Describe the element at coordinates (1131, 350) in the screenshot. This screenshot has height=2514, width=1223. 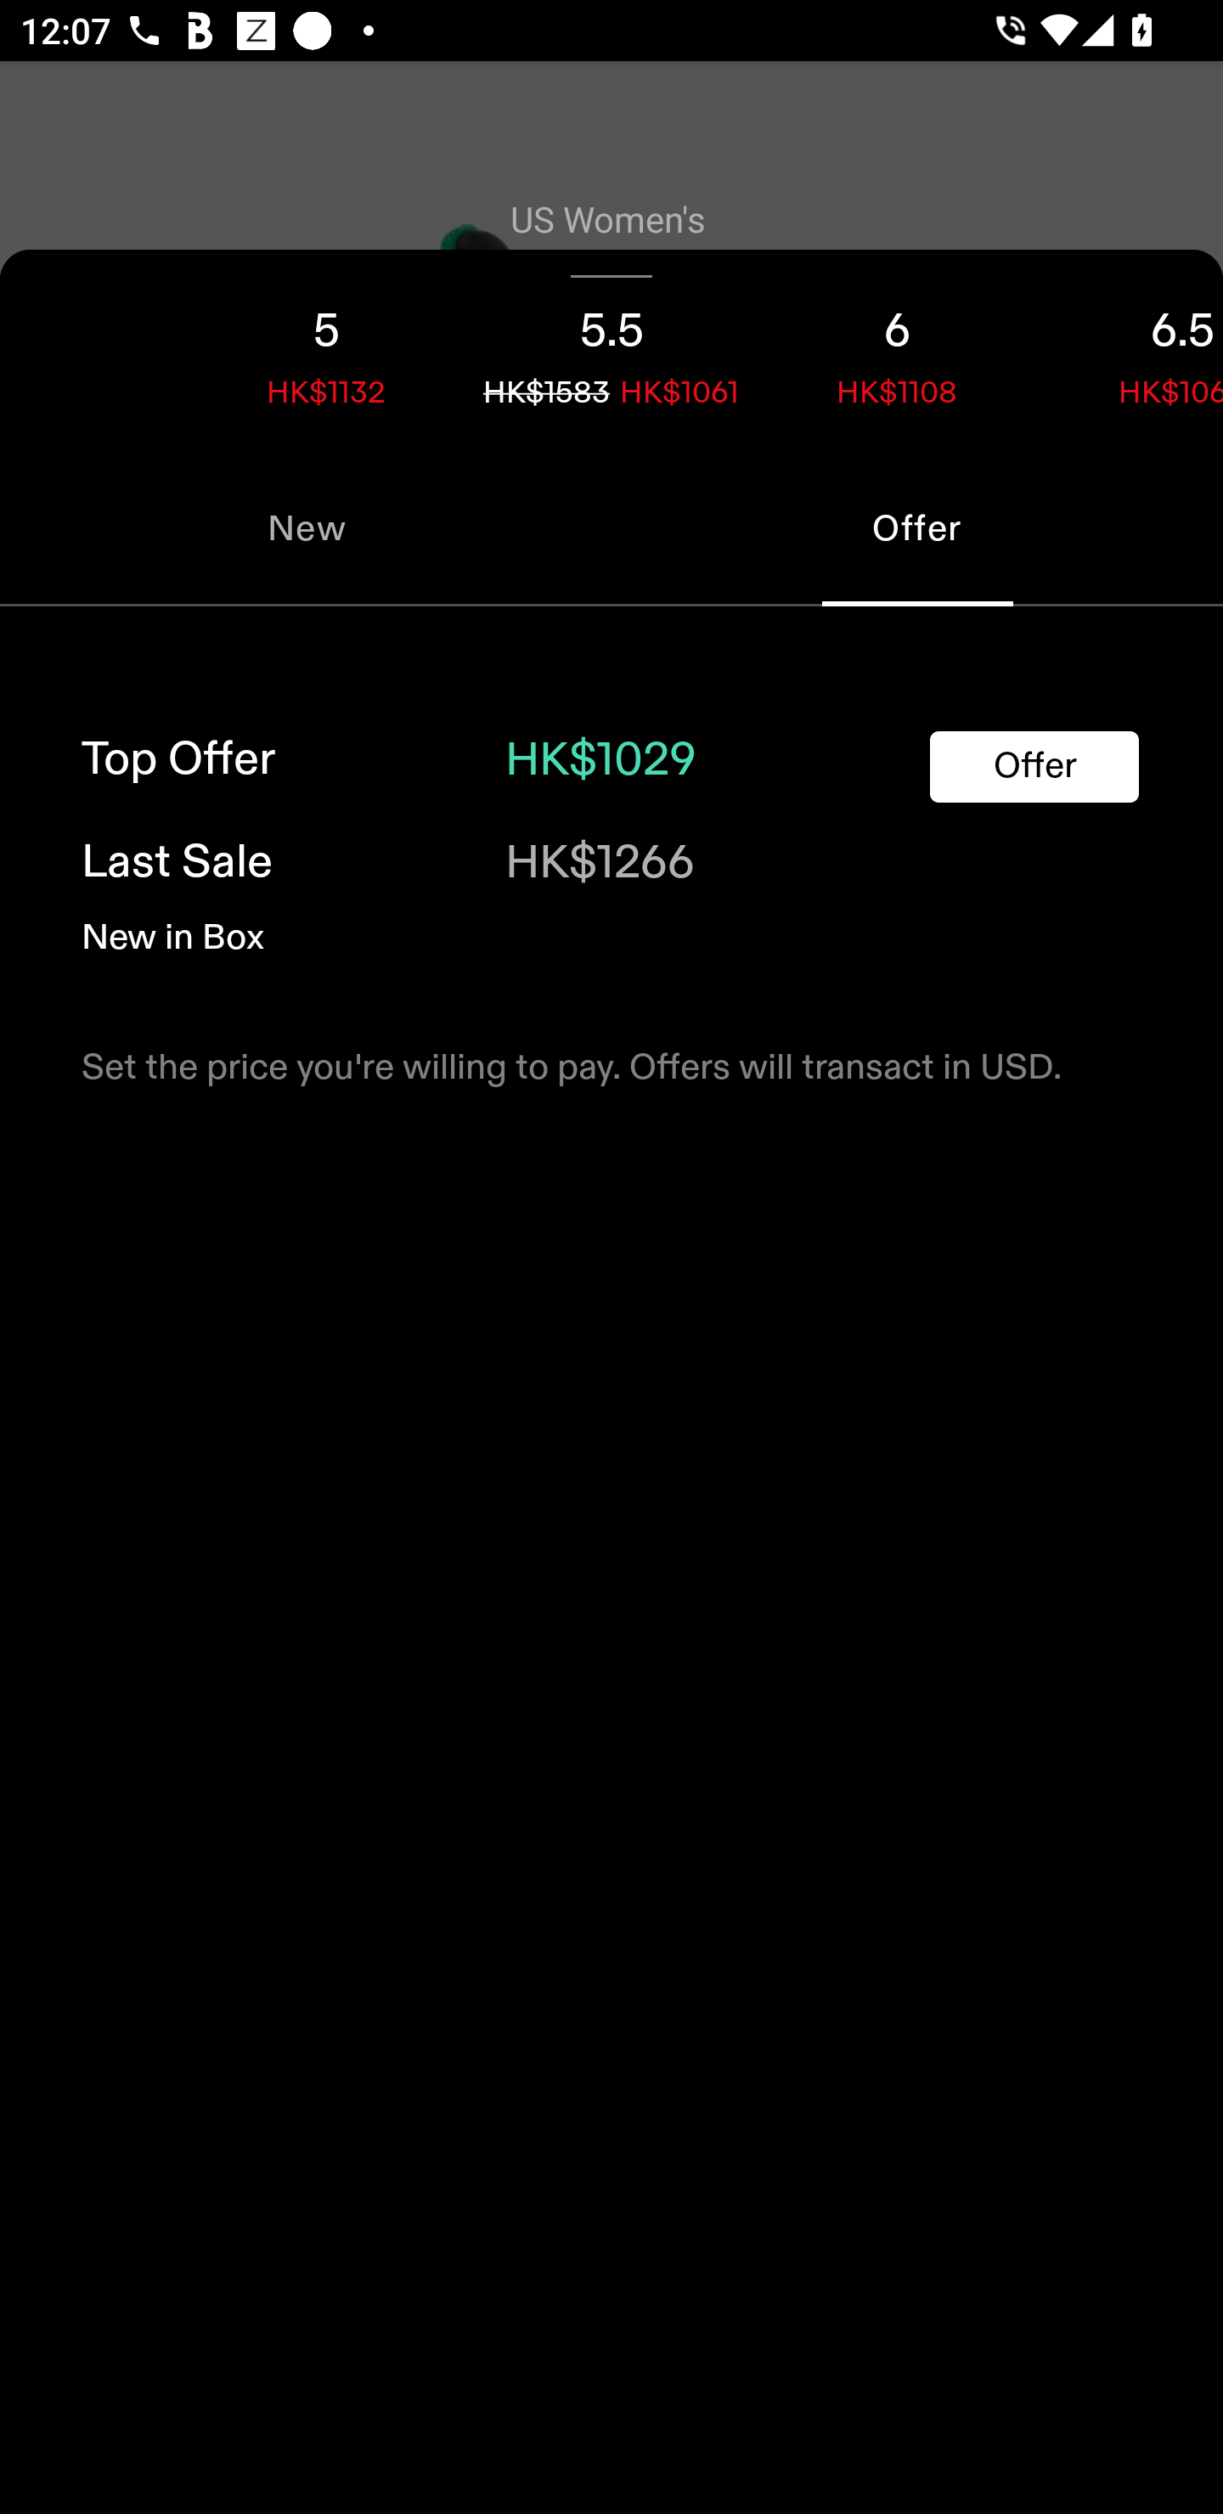
I see `6.5 HK$1068` at that location.